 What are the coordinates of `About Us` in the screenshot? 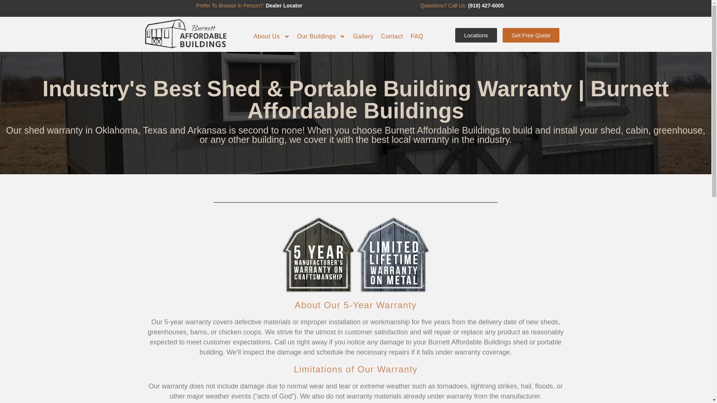 It's located at (271, 36).